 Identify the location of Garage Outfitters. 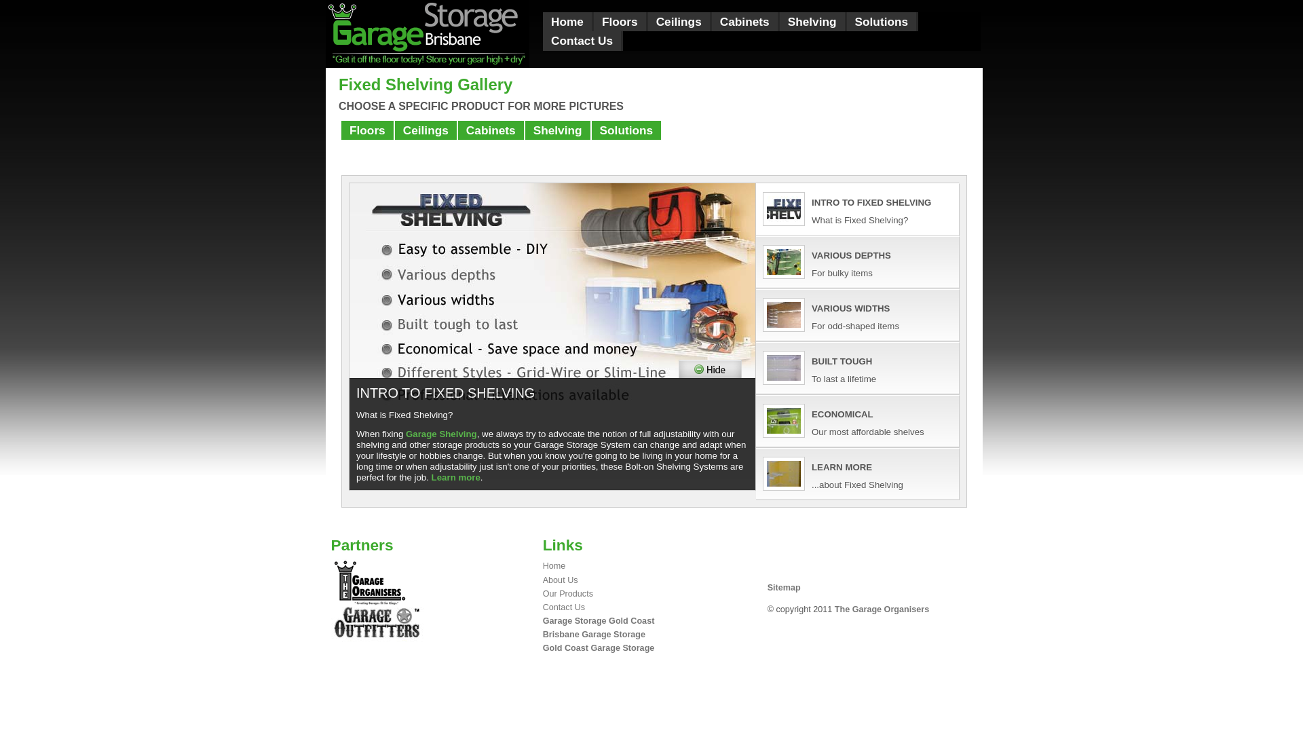
(379, 624).